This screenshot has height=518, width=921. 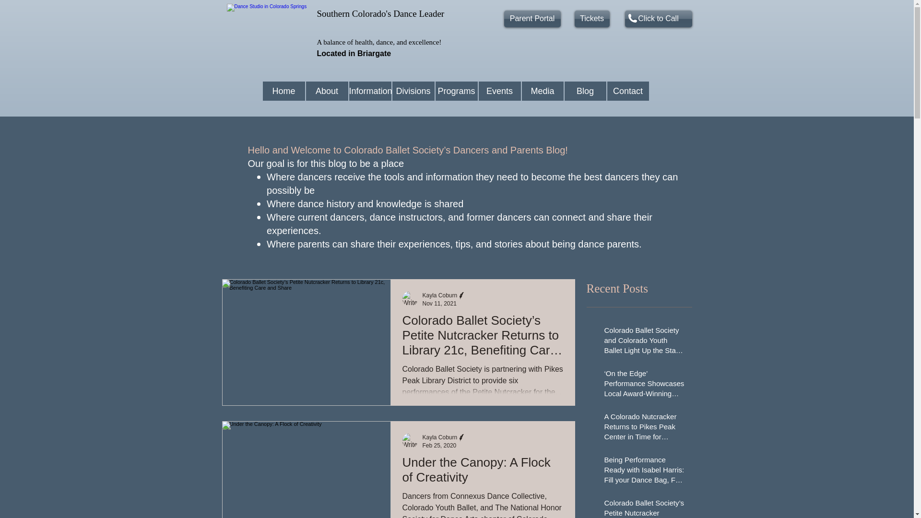 What do you see at coordinates (439, 295) in the screenshot?
I see `Kayla Coburn` at bounding box center [439, 295].